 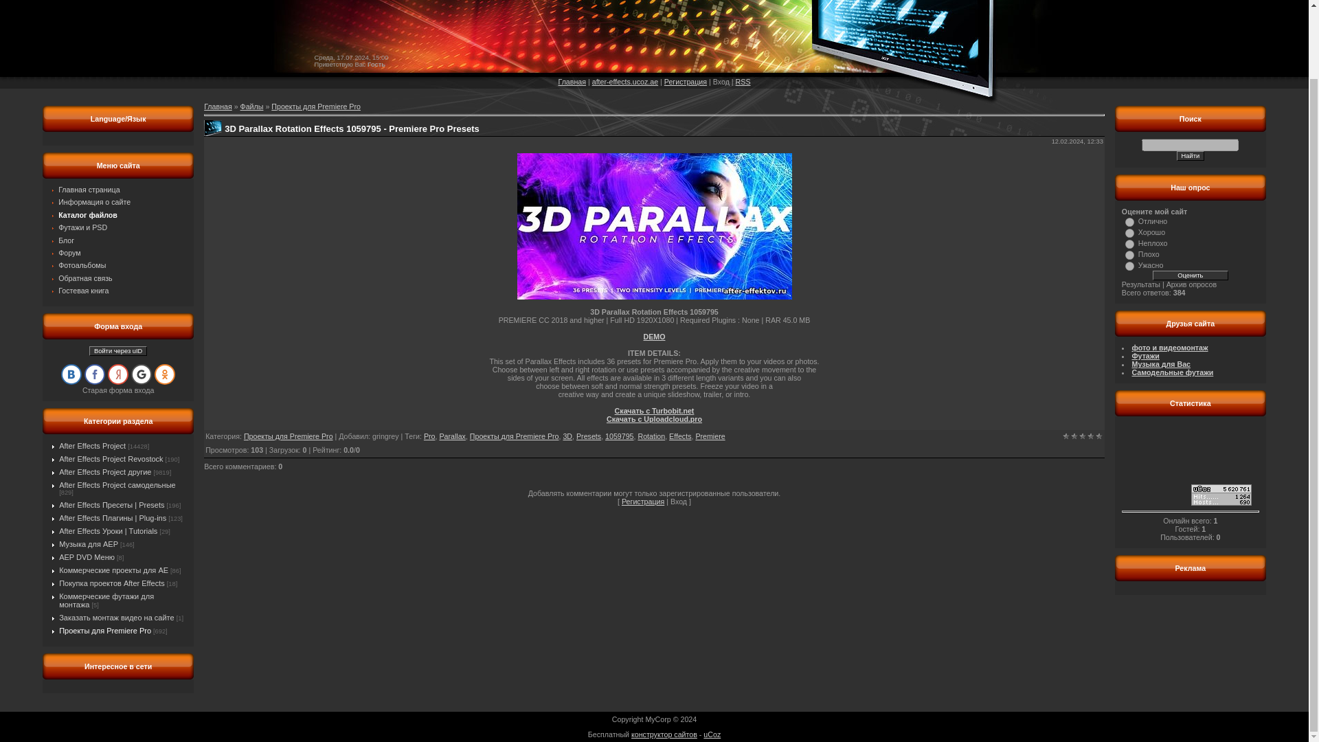 What do you see at coordinates (620, 436) in the screenshot?
I see `1059795` at bounding box center [620, 436].